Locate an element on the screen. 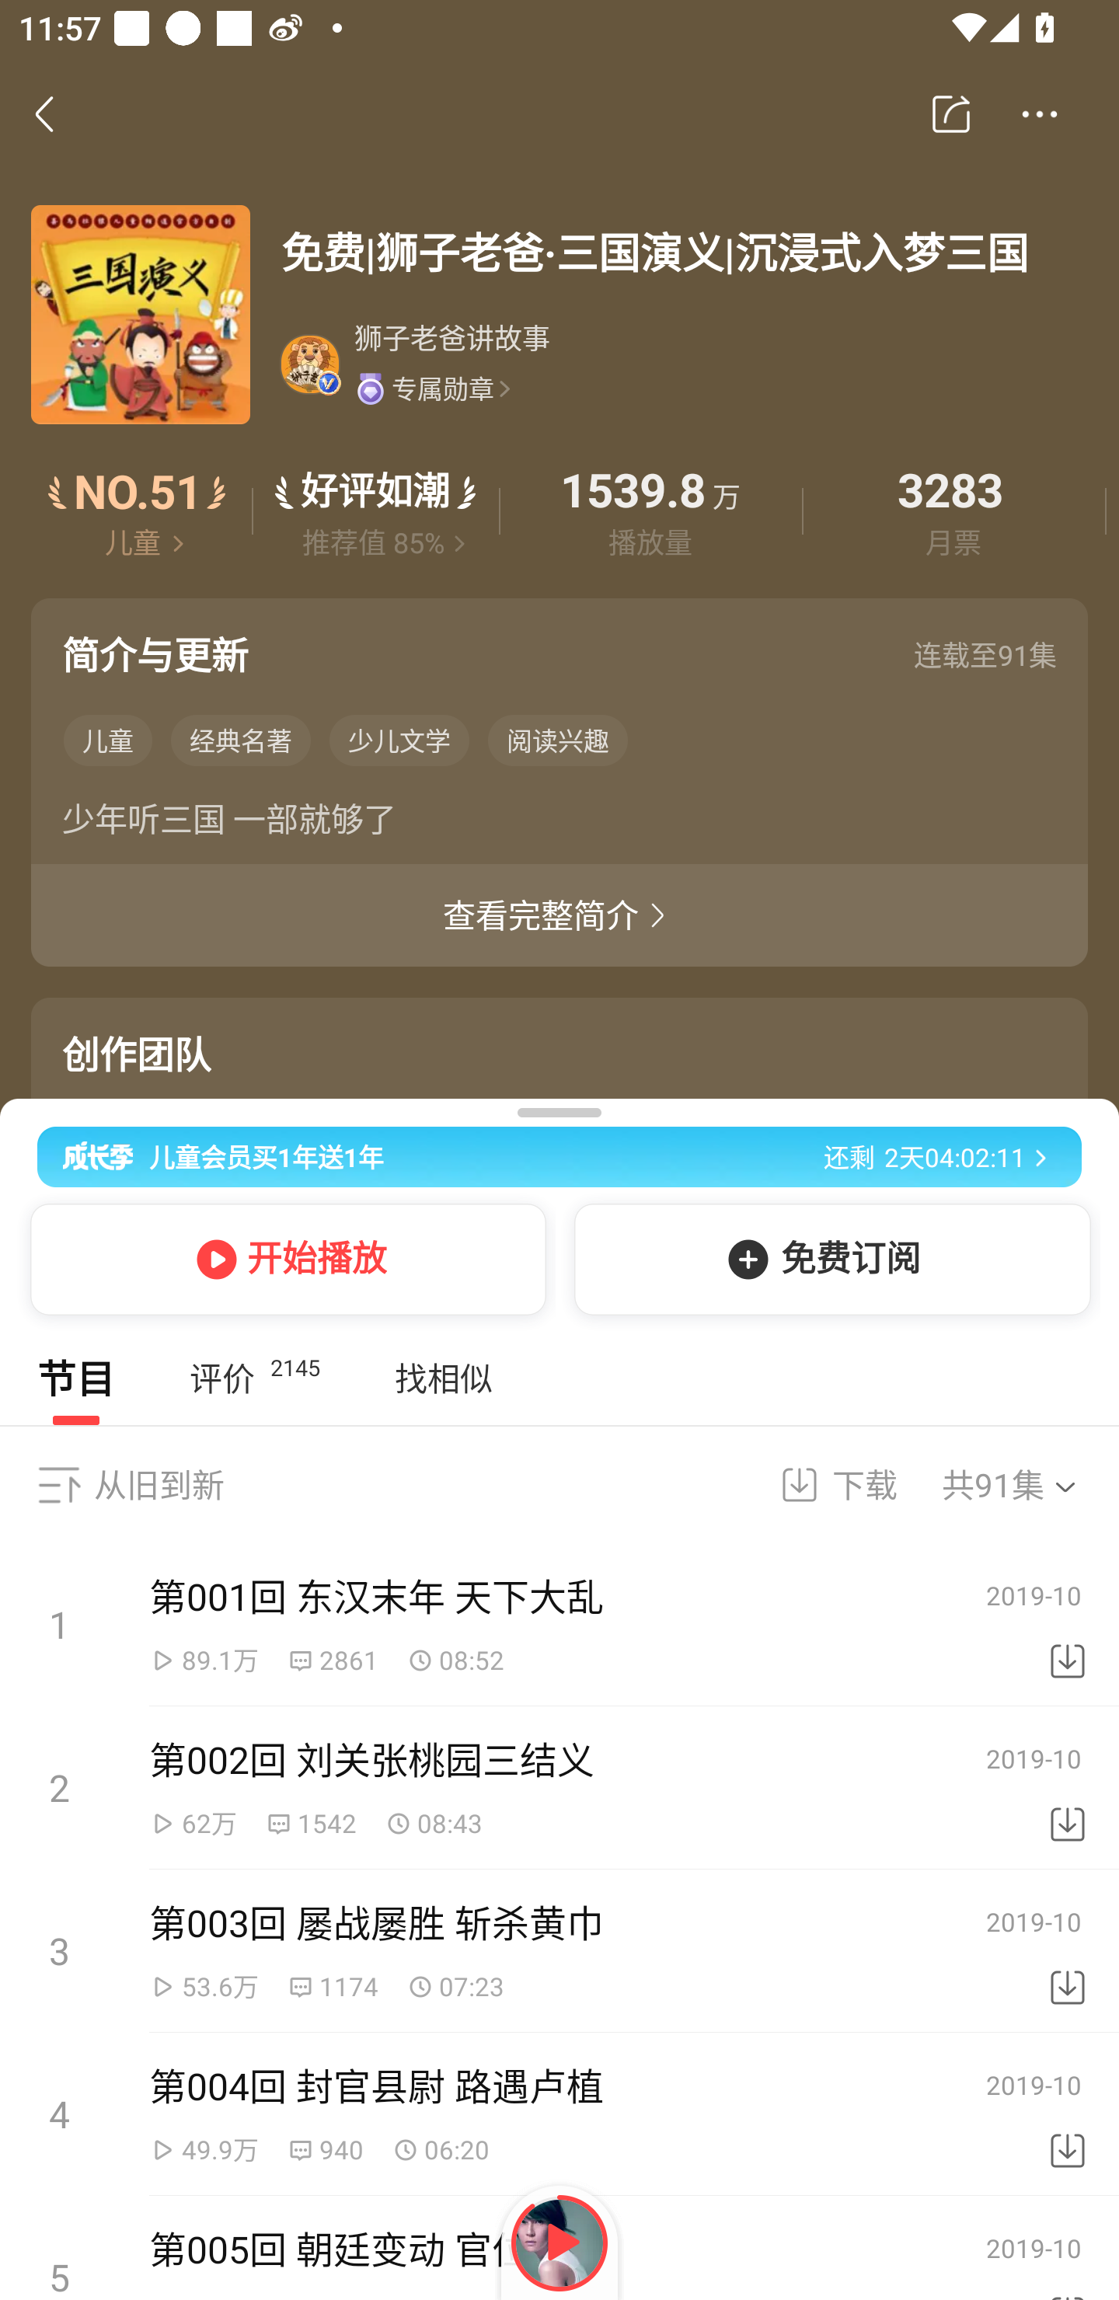  从旧到新 is located at coordinates (159, 1484).